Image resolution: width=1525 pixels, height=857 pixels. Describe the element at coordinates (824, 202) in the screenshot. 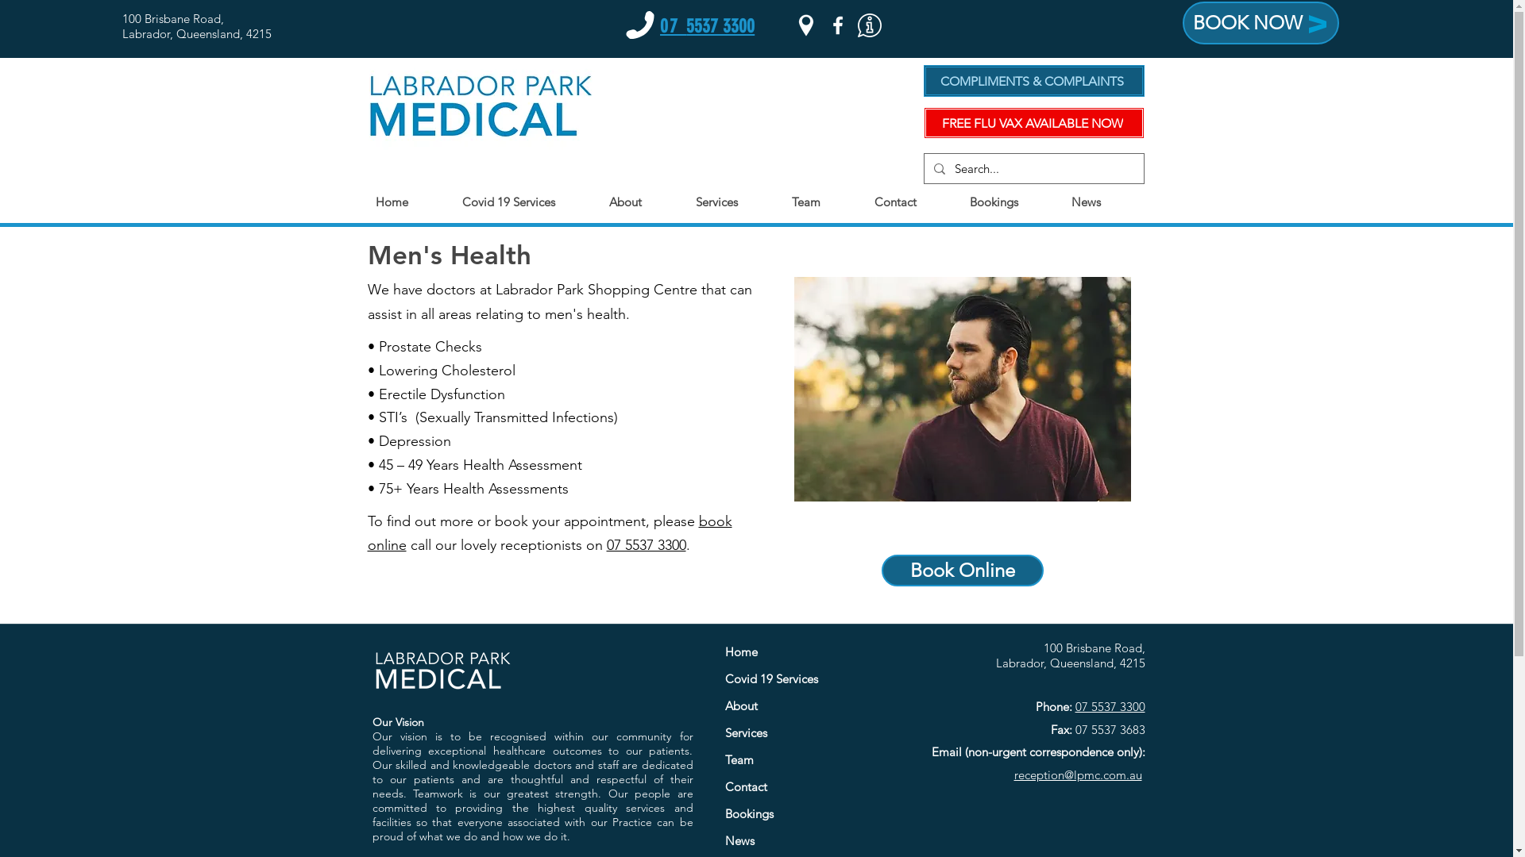

I see `Team` at that location.